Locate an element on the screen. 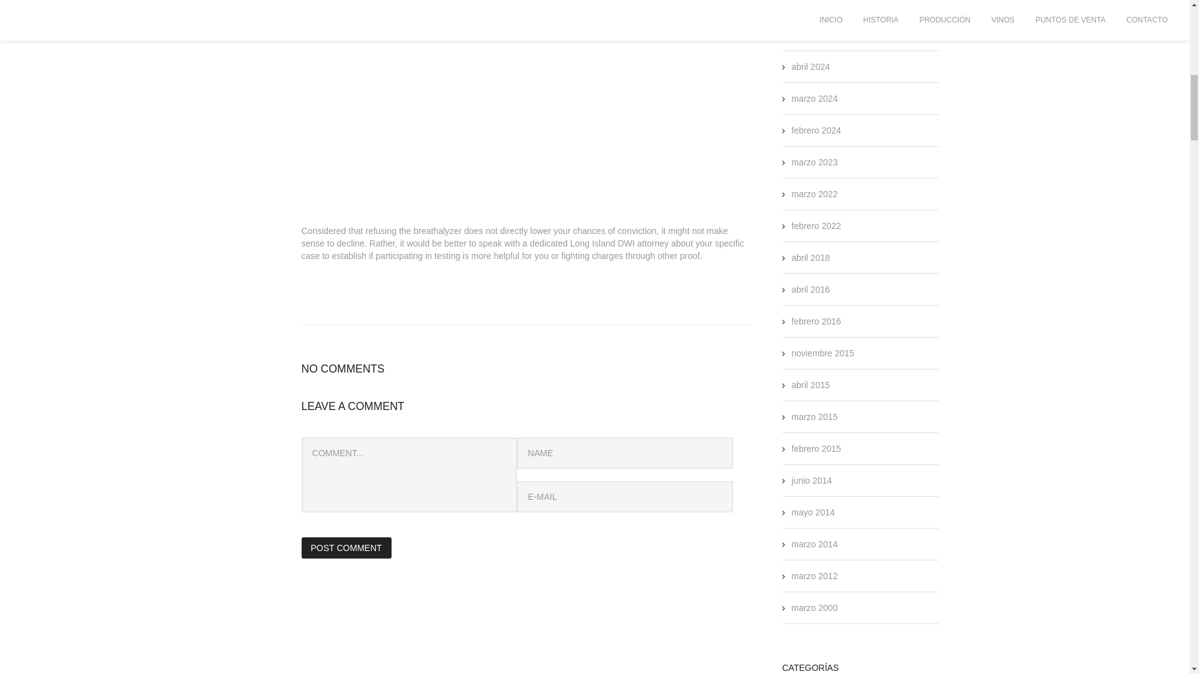 The width and height of the screenshot is (1199, 674). marzo 2014 is located at coordinates (814, 544).